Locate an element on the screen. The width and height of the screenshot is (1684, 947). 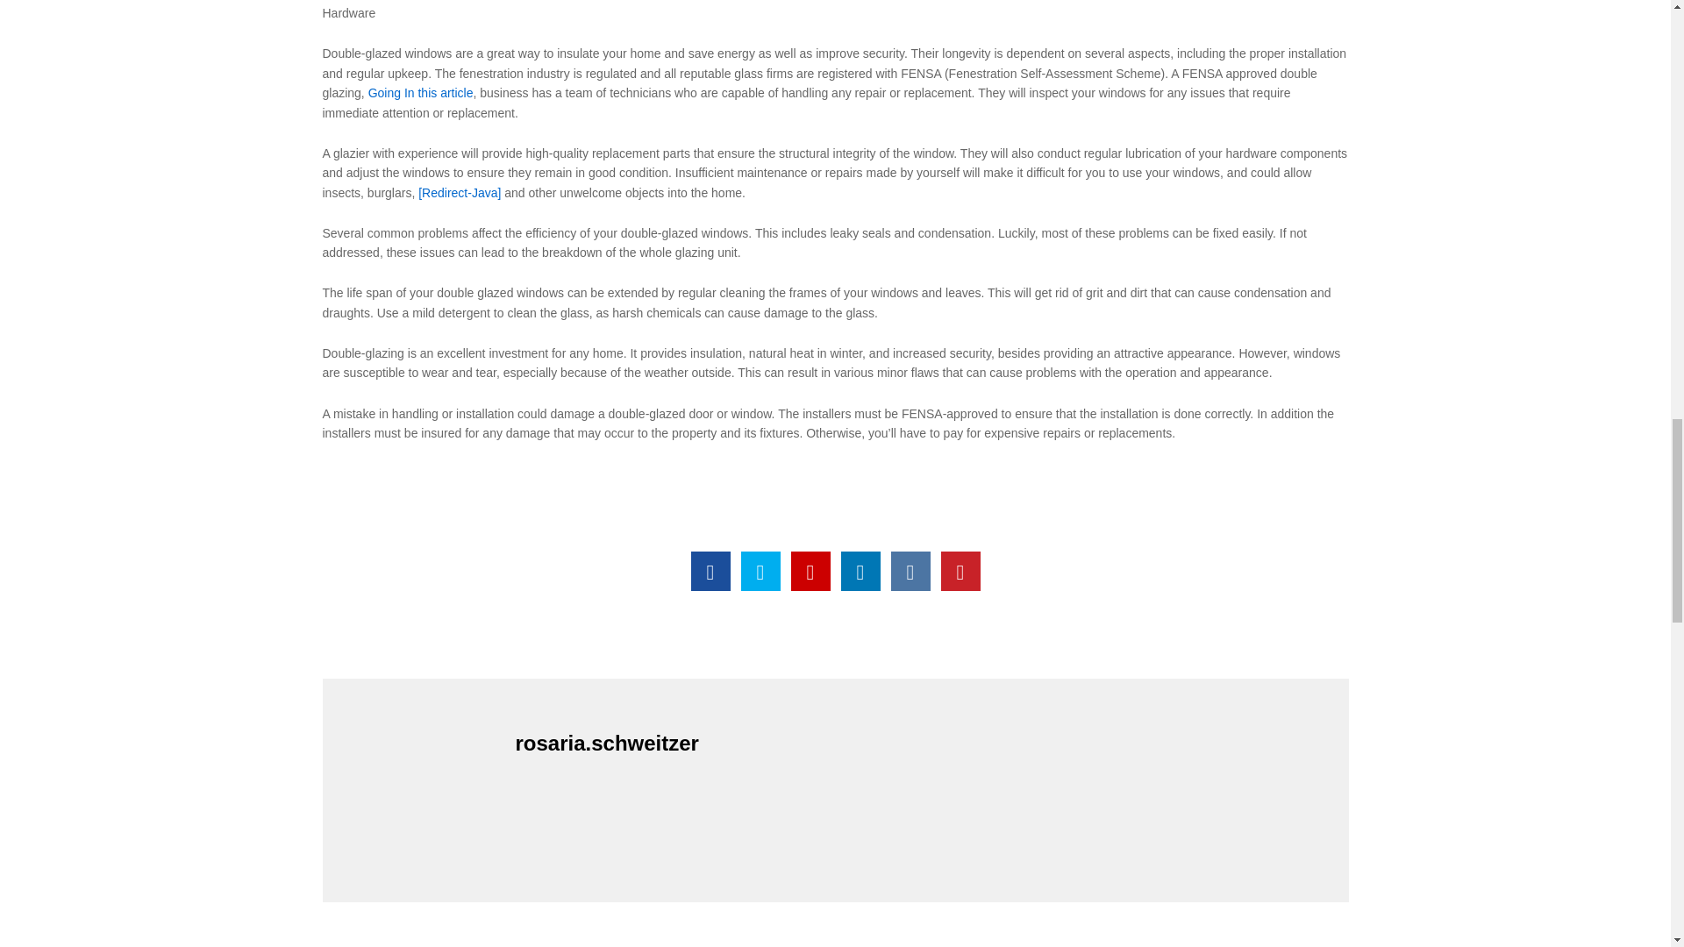
10 Repair Double Glazing-Related Meetups You Should Attend is located at coordinates (710, 570).